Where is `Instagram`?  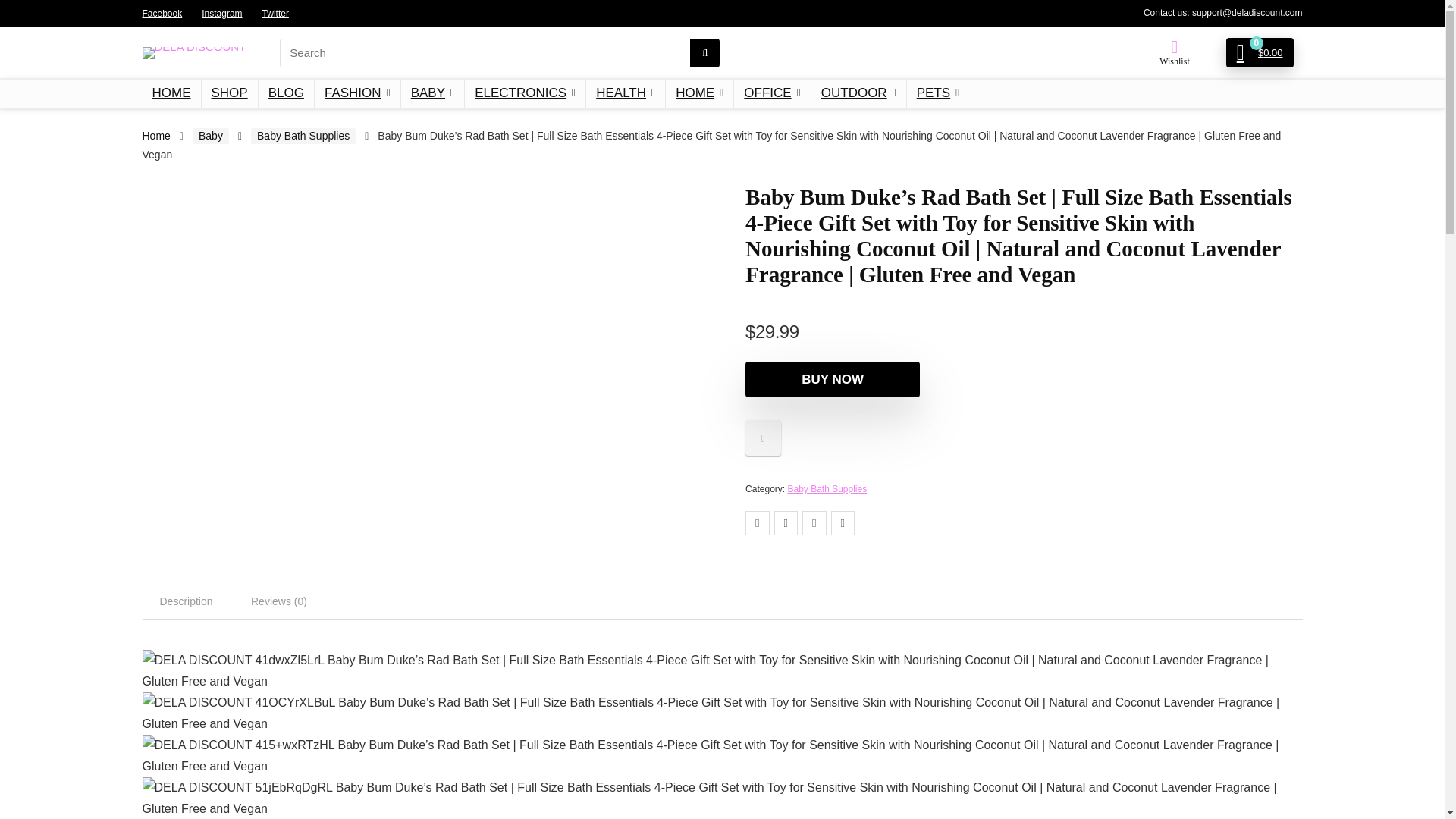 Instagram is located at coordinates (221, 12).